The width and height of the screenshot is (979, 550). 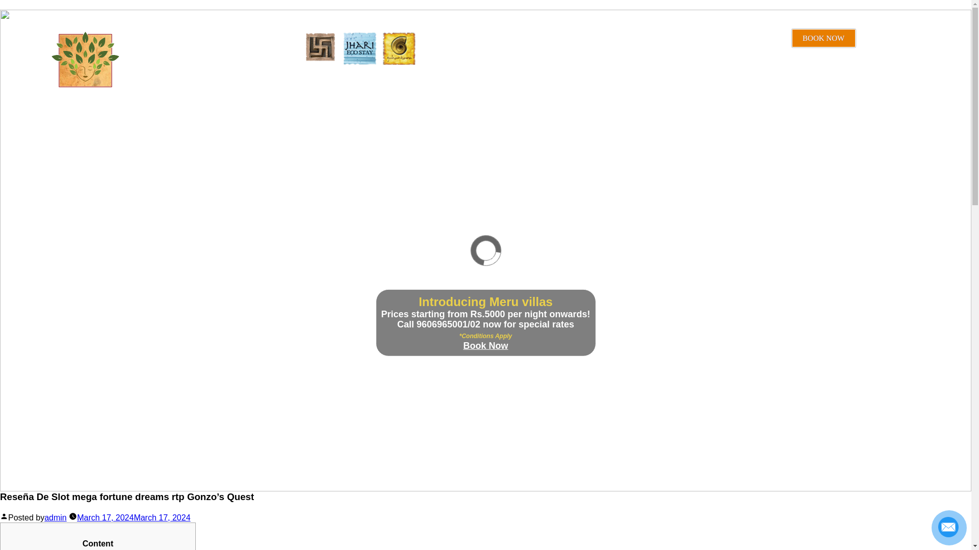 What do you see at coordinates (485, 345) in the screenshot?
I see `Book Now` at bounding box center [485, 345].